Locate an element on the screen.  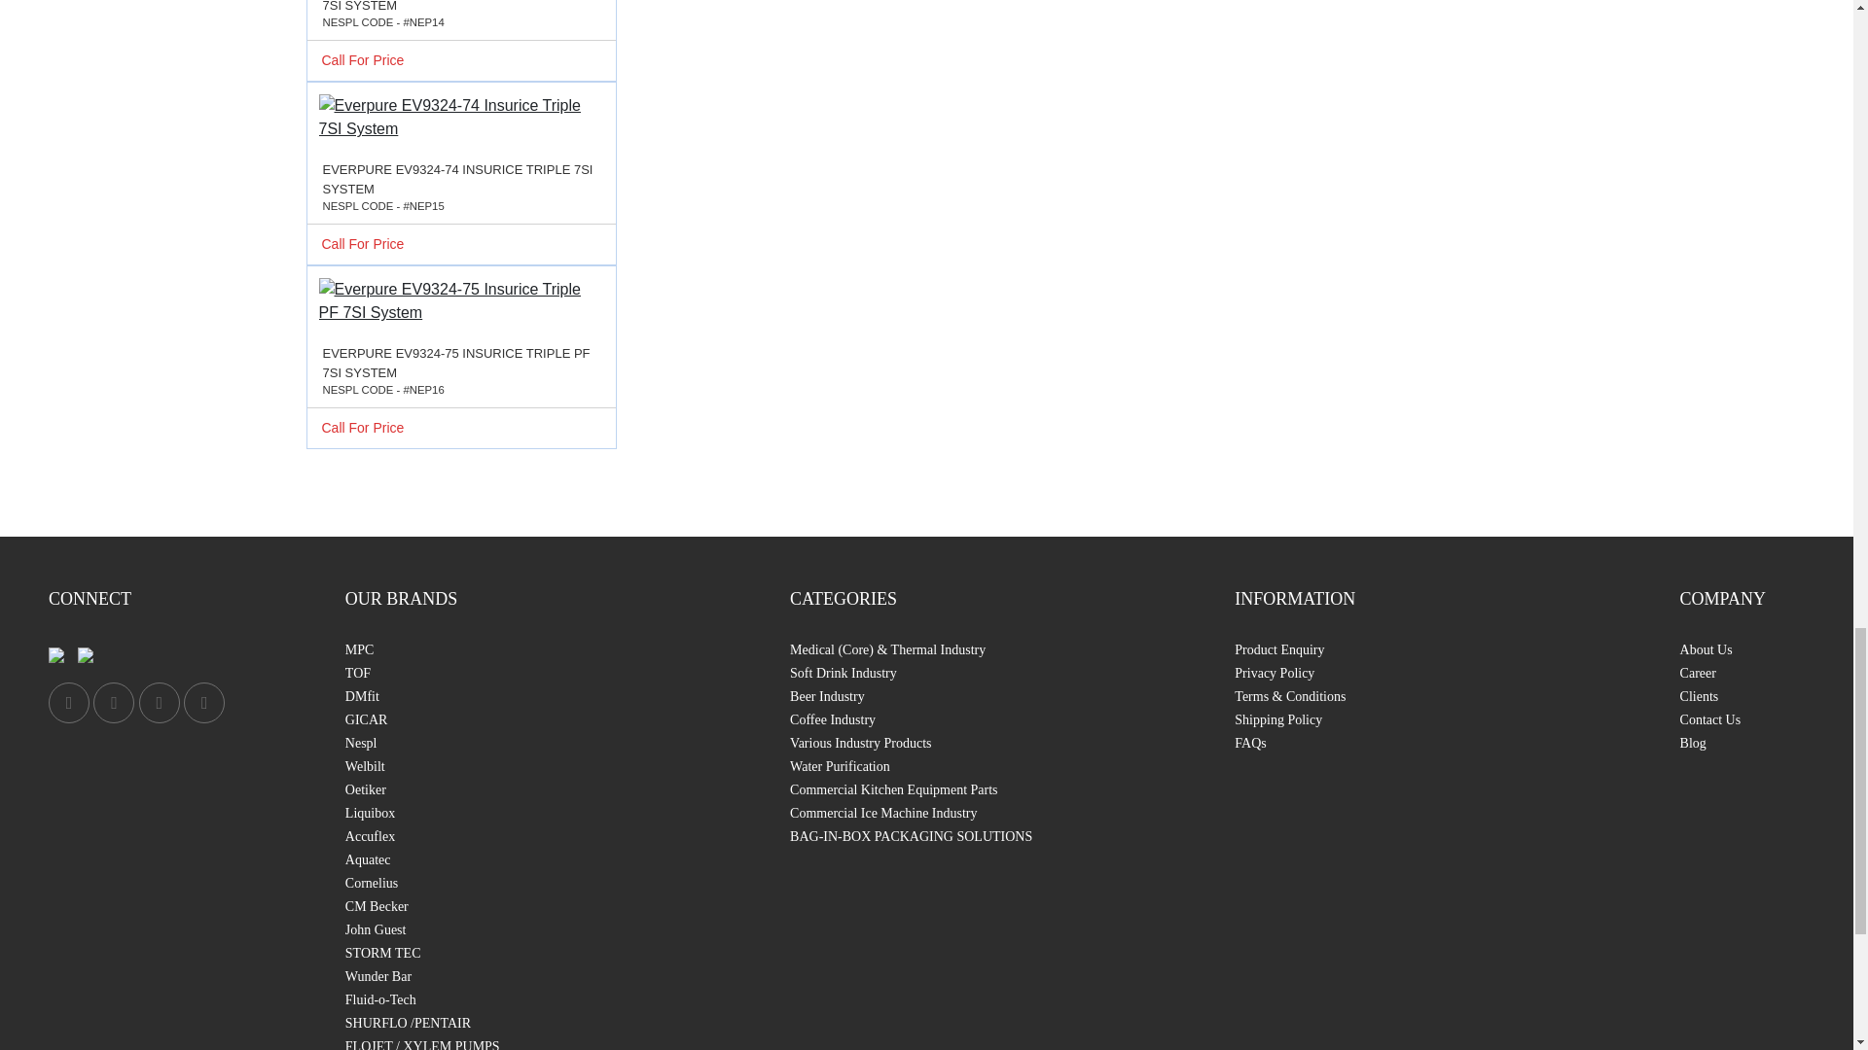
 Everpure EV9324-74 Insurice Triple 7SI System  is located at coordinates (461, 117).